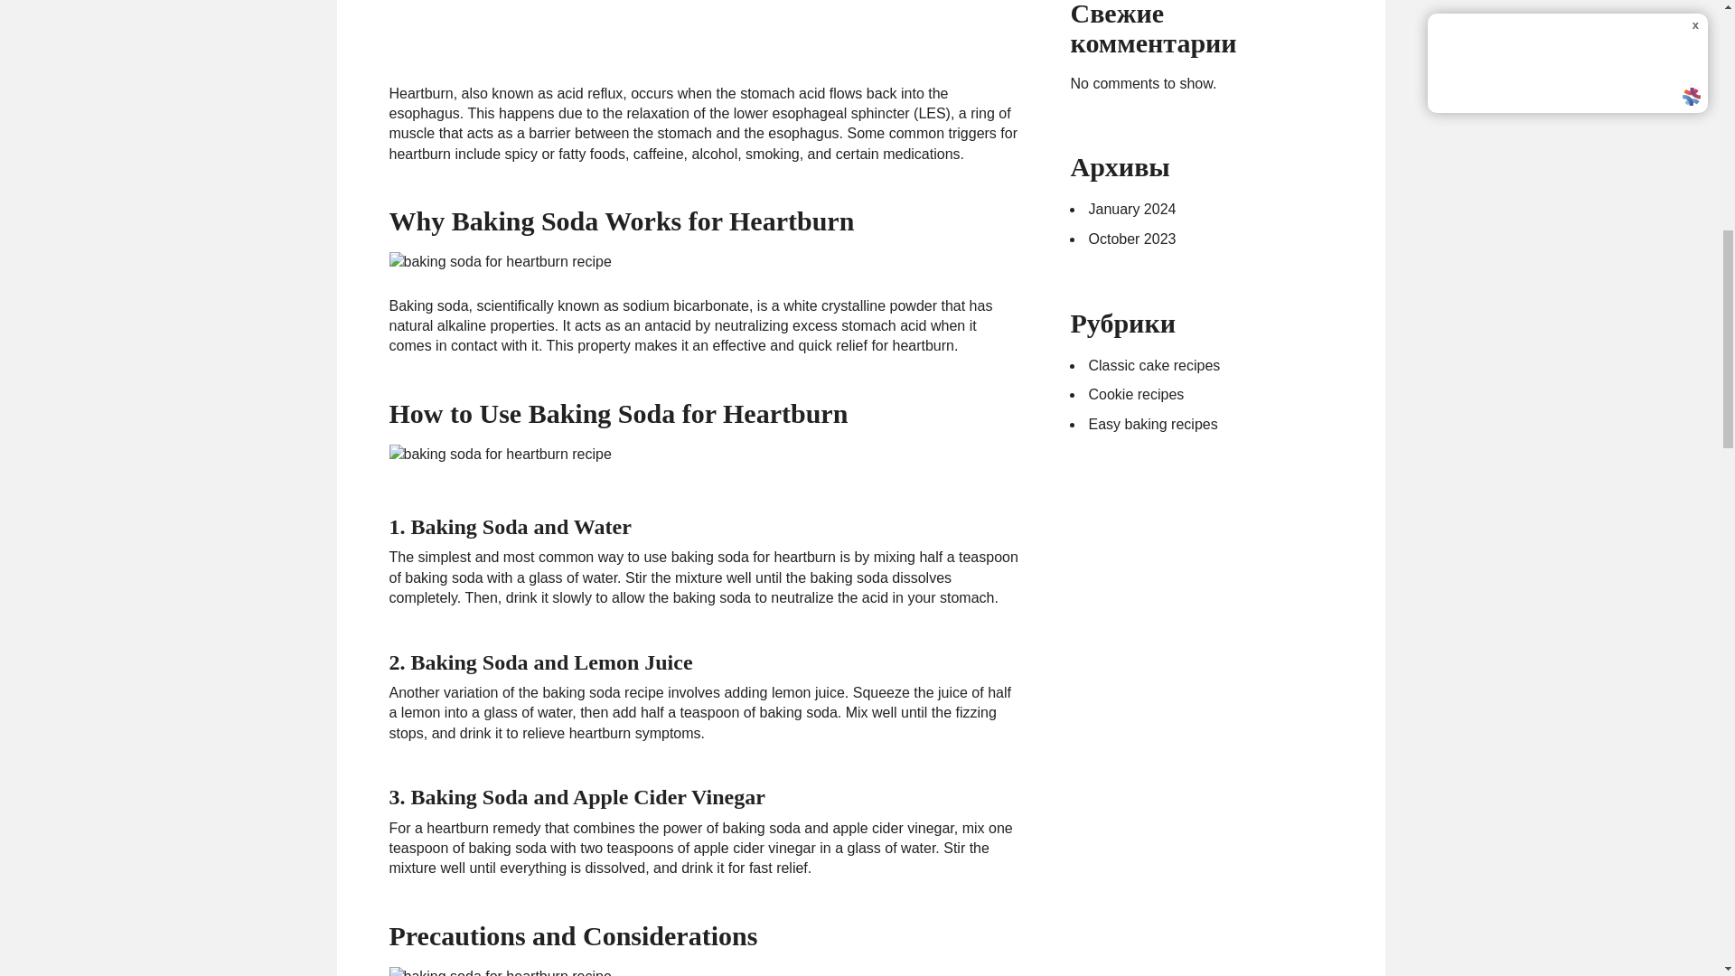 The width and height of the screenshot is (1735, 976). What do you see at coordinates (499, 262) in the screenshot?
I see `baking soda for heartburn recipe` at bounding box center [499, 262].